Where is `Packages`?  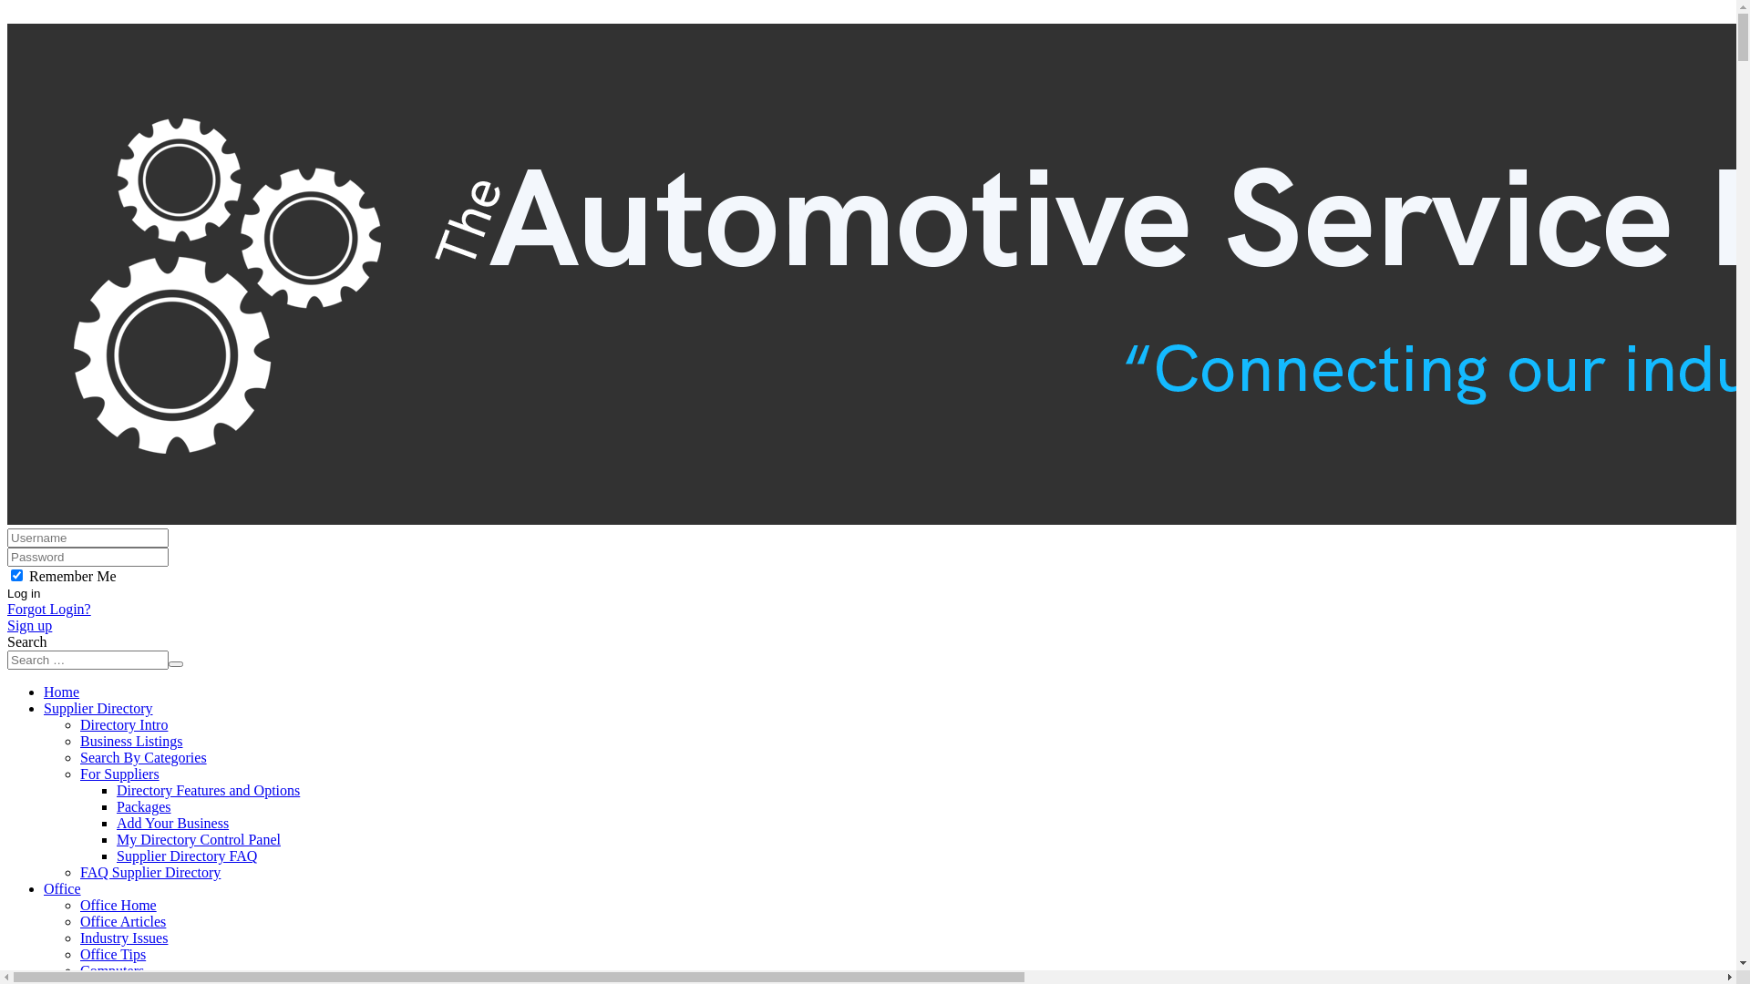
Packages is located at coordinates (144, 806).